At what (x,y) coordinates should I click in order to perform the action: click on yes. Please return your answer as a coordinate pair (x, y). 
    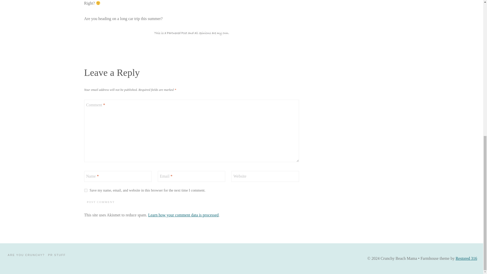
    Looking at the image, I should click on (86, 190).